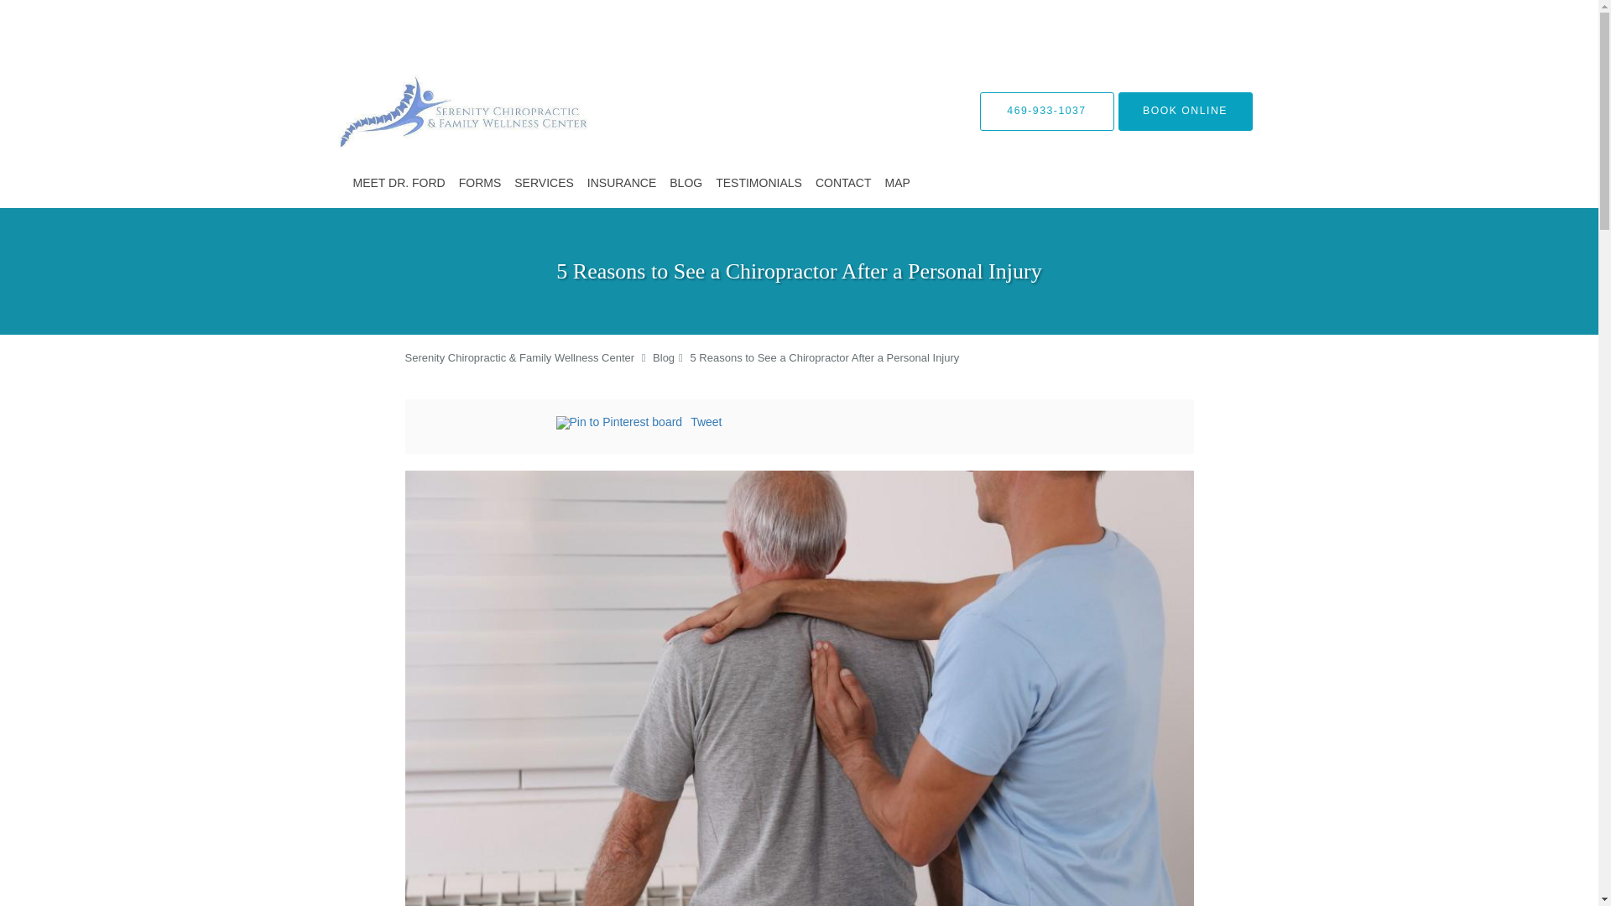 The width and height of the screenshot is (1611, 906). I want to click on Facebook social button, so click(488, 424).